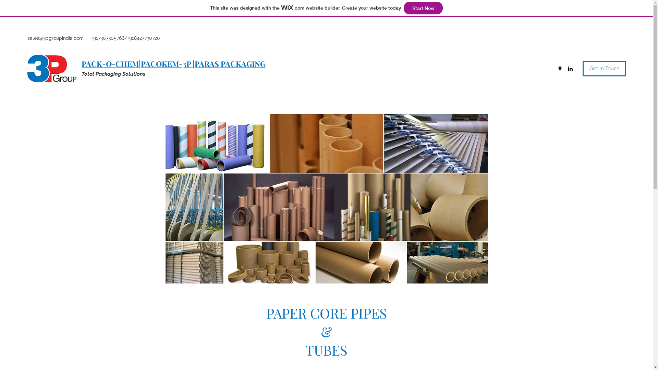 The height and width of the screenshot is (370, 658). Describe the element at coordinates (605, 69) in the screenshot. I see `Get In Touch` at that location.